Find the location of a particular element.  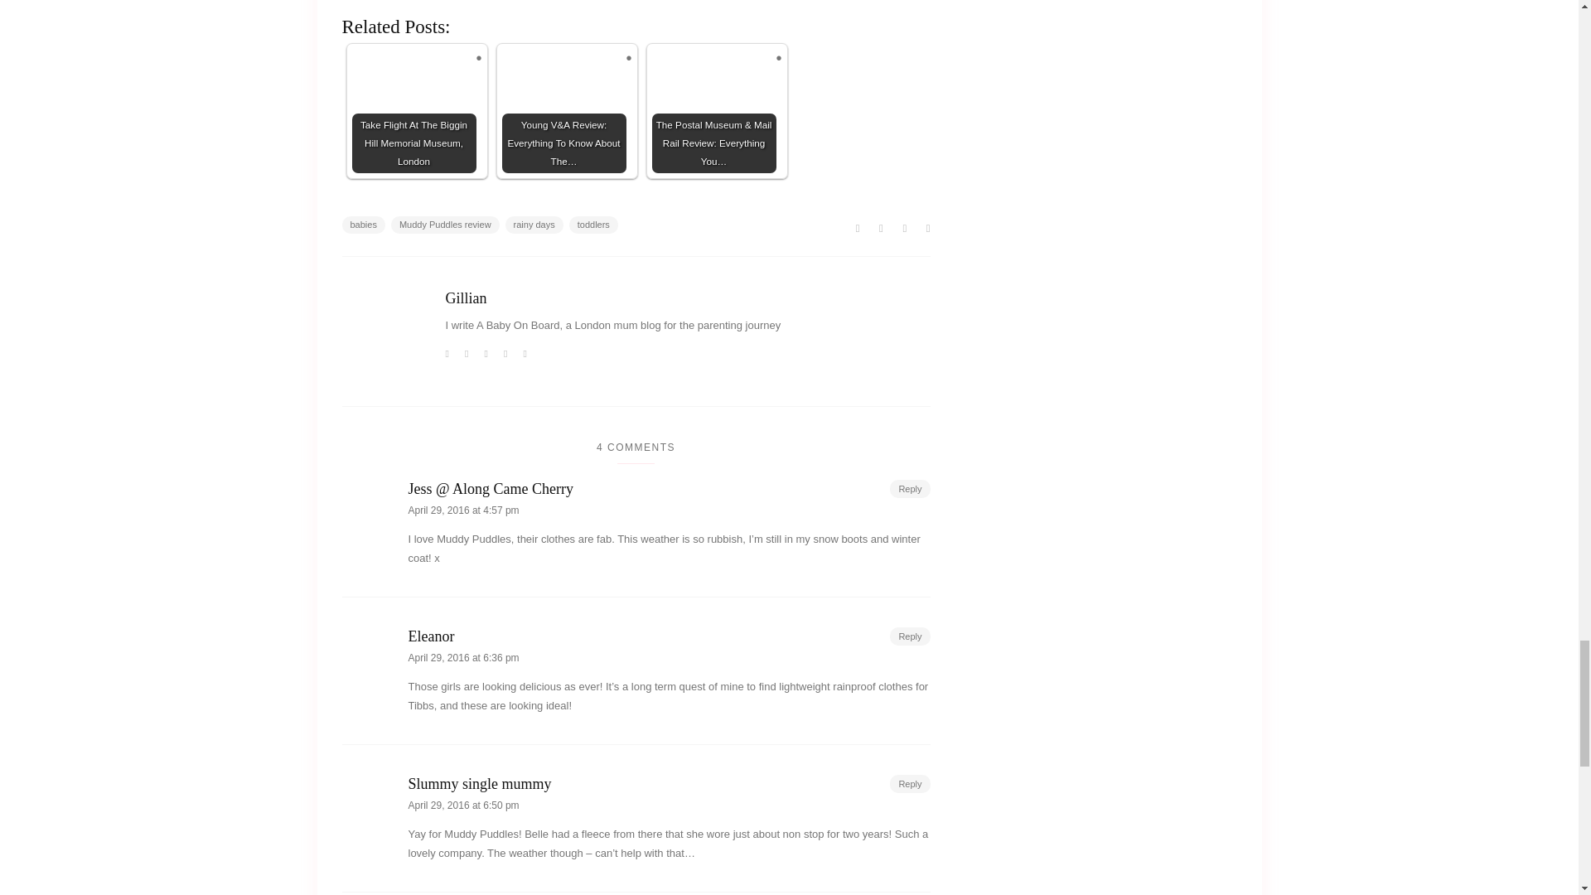

rainy days is located at coordinates (534, 225).